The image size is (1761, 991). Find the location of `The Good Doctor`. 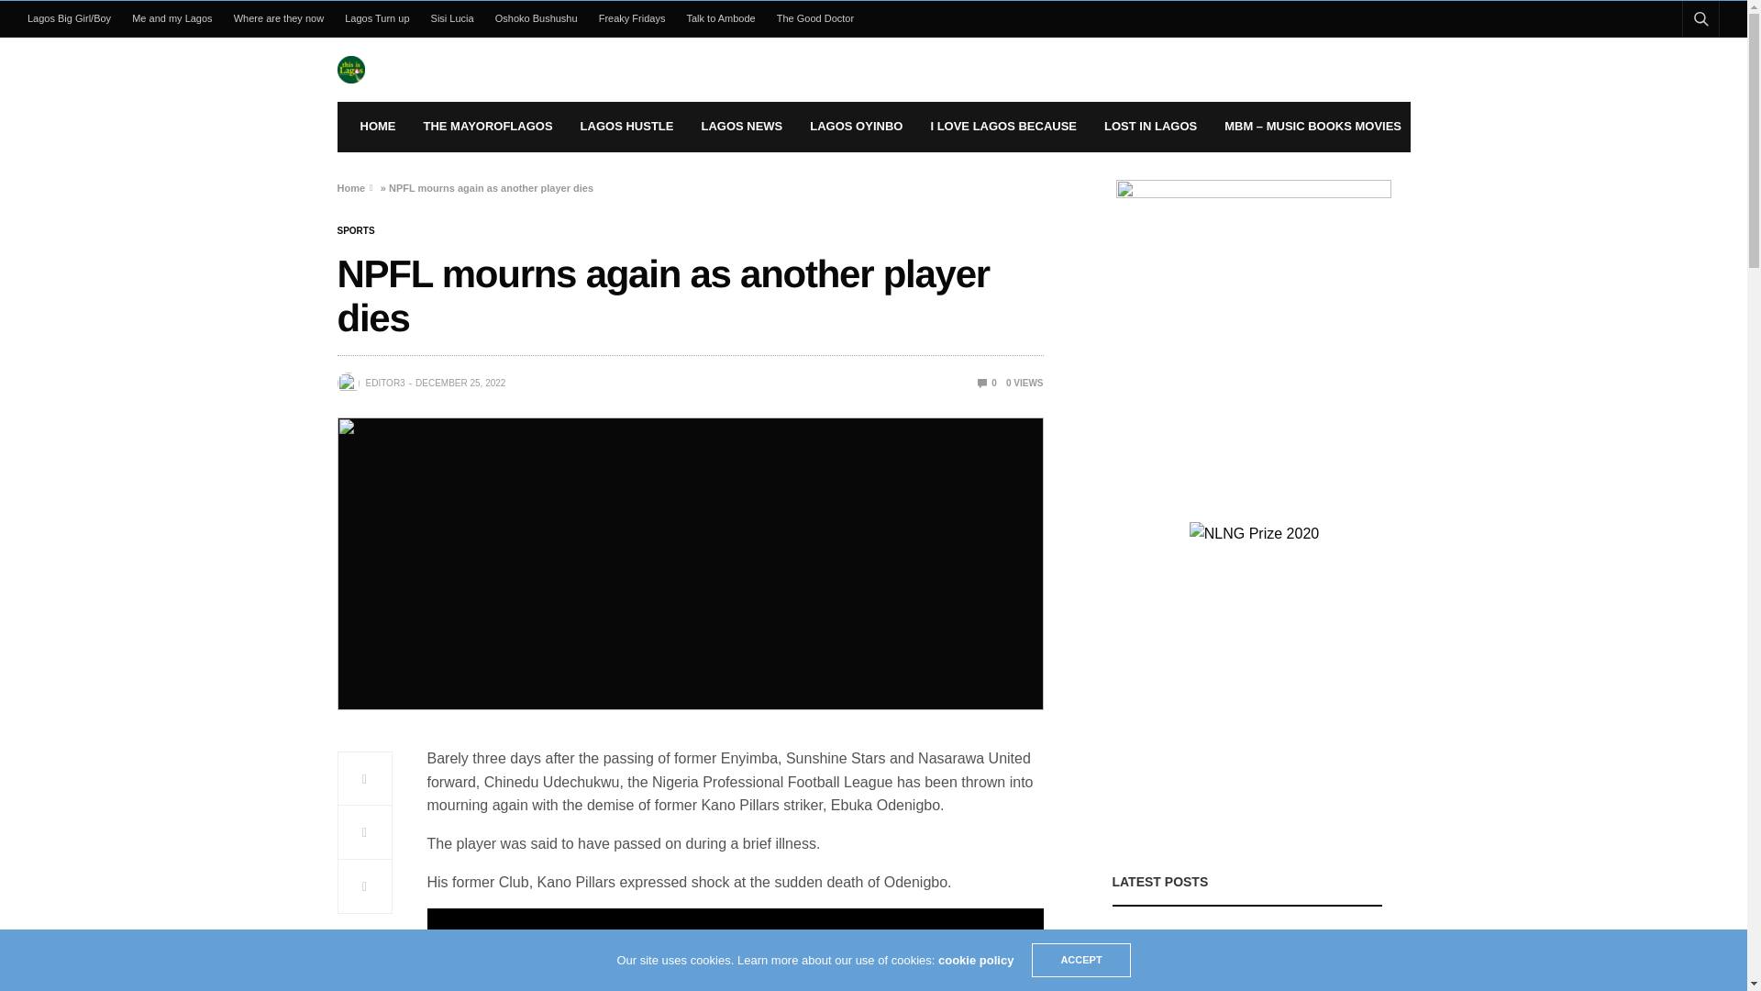

The Good Doctor is located at coordinates (814, 18).